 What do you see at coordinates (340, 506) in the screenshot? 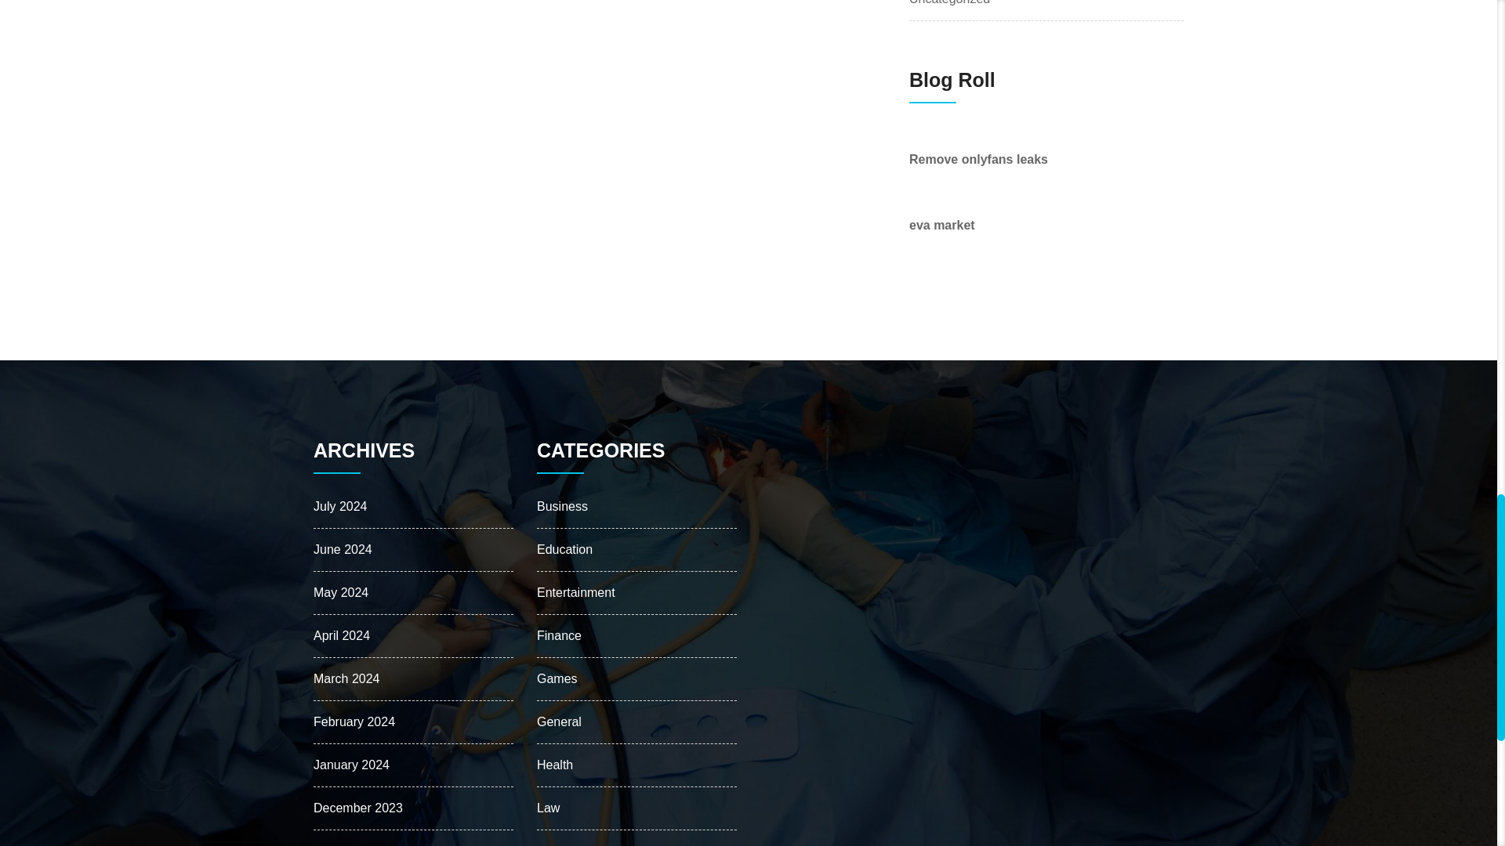
I see `July 2024` at bounding box center [340, 506].